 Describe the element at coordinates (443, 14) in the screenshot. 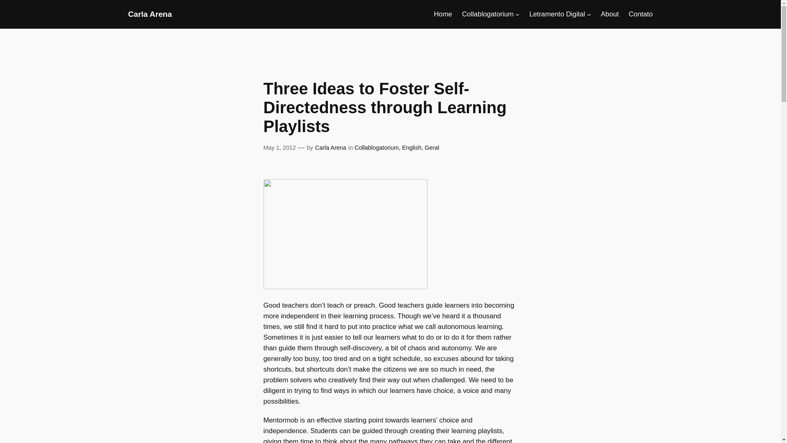

I see `Home` at that location.